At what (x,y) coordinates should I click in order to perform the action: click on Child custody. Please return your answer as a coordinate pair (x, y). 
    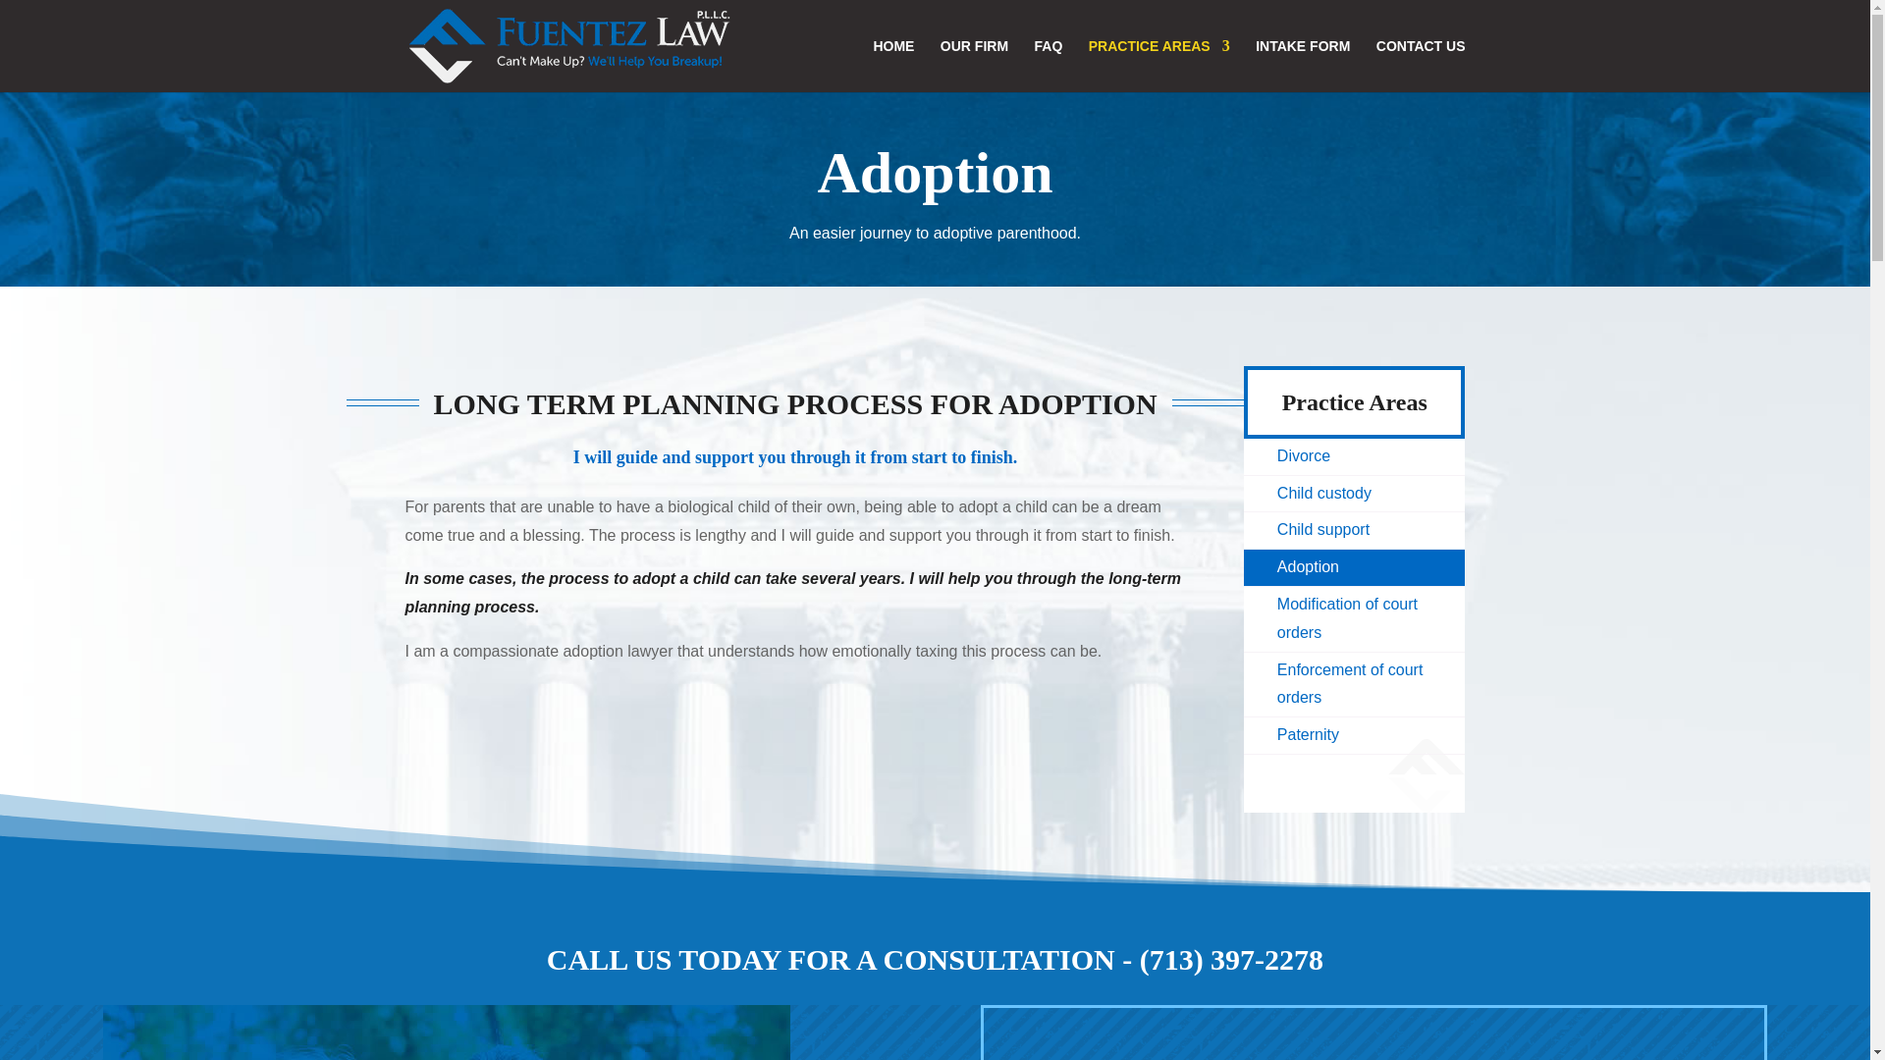
    Looking at the image, I should click on (1354, 493).